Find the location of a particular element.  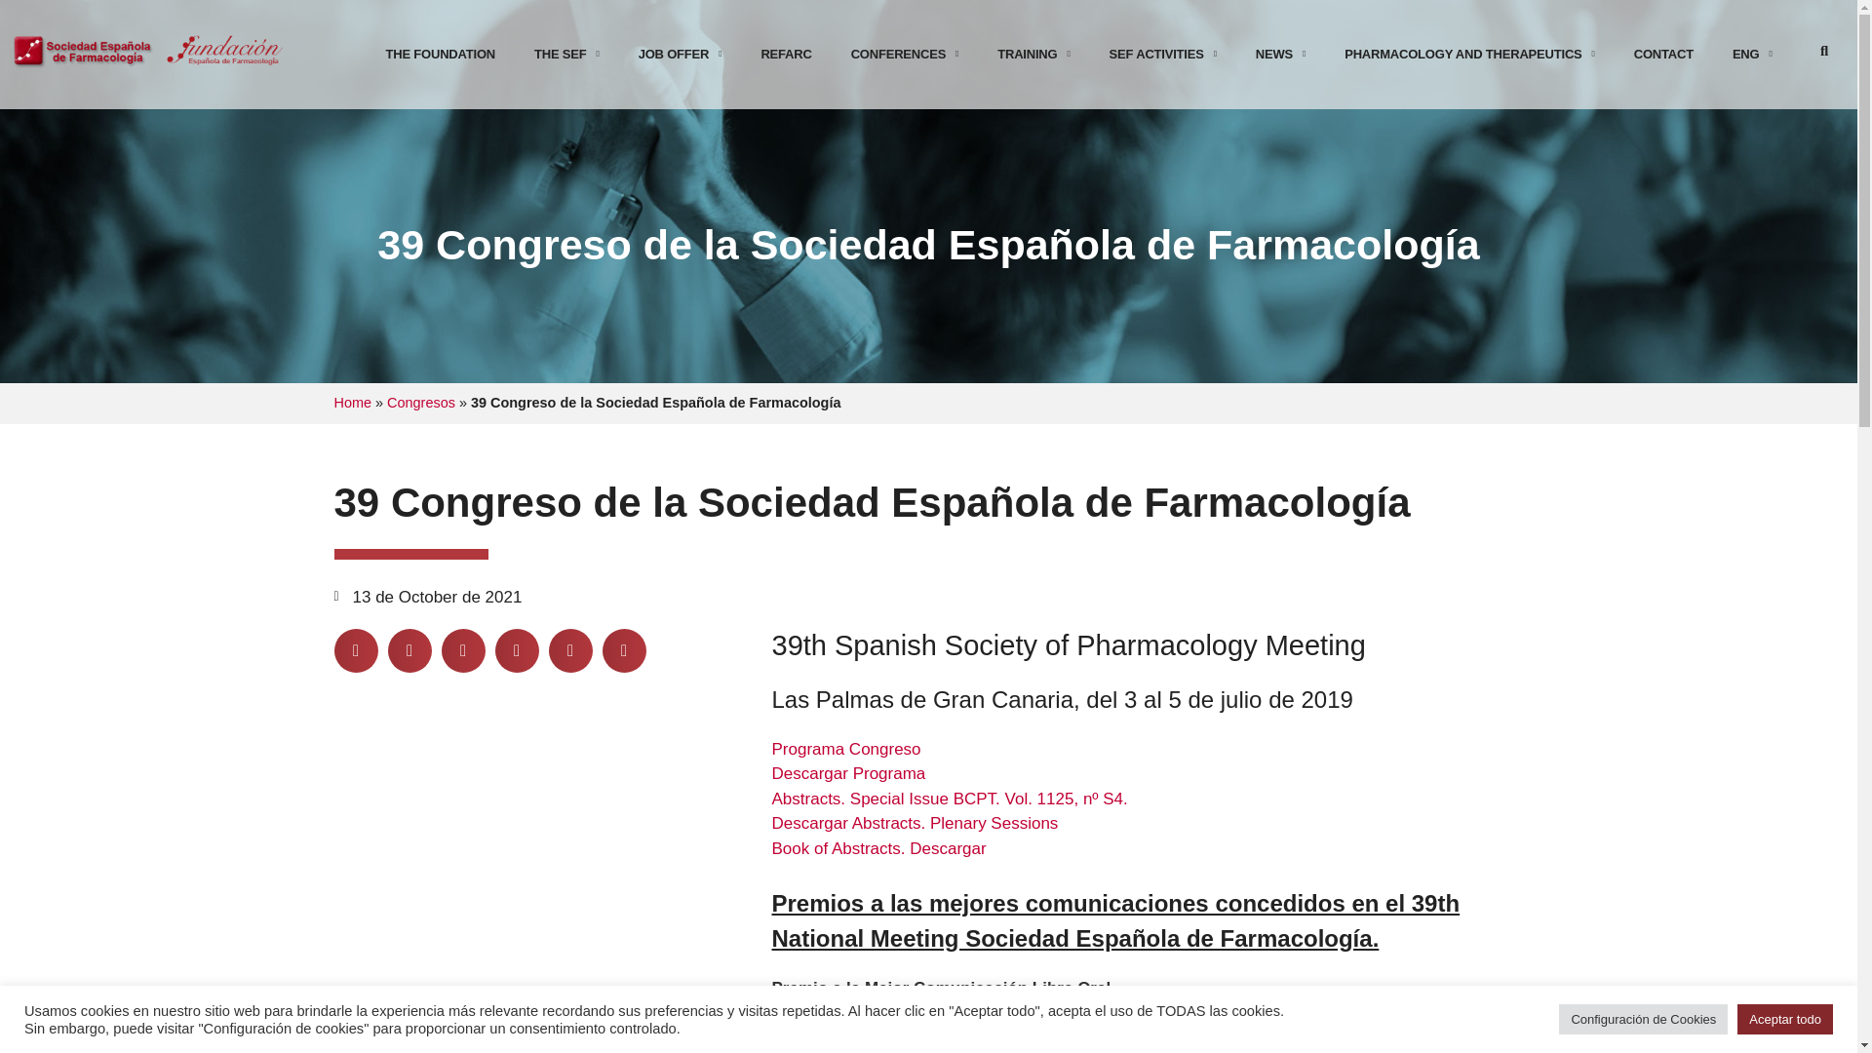

Eng is located at coordinates (1751, 54).